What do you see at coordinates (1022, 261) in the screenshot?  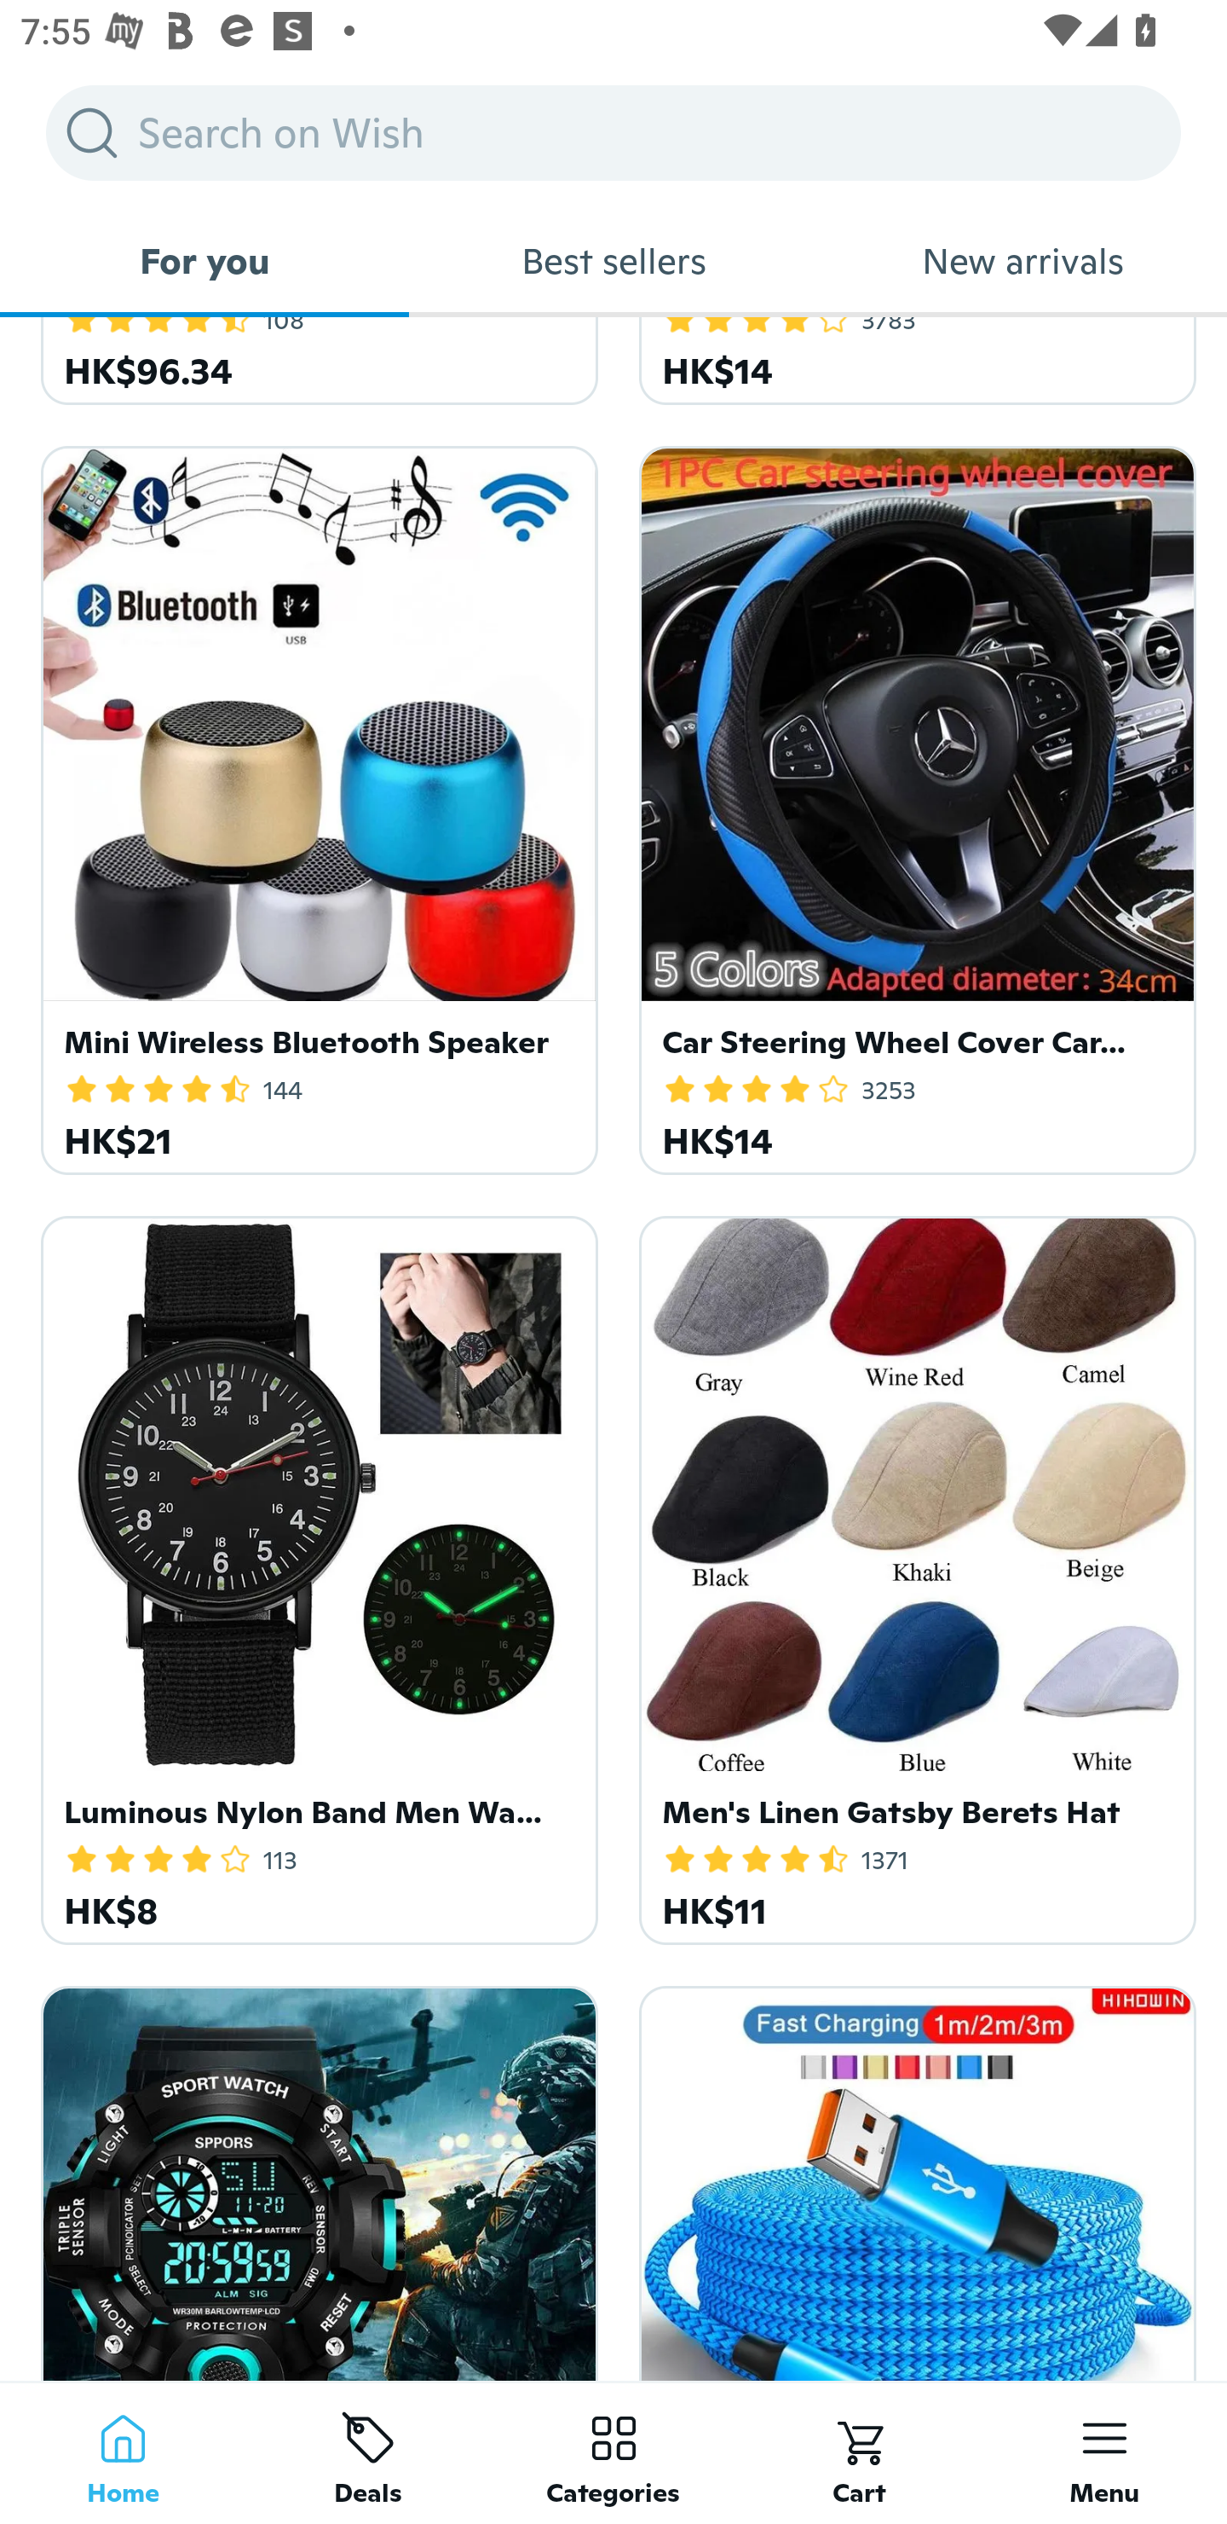 I see `New arrivals` at bounding box center [1022, 261].